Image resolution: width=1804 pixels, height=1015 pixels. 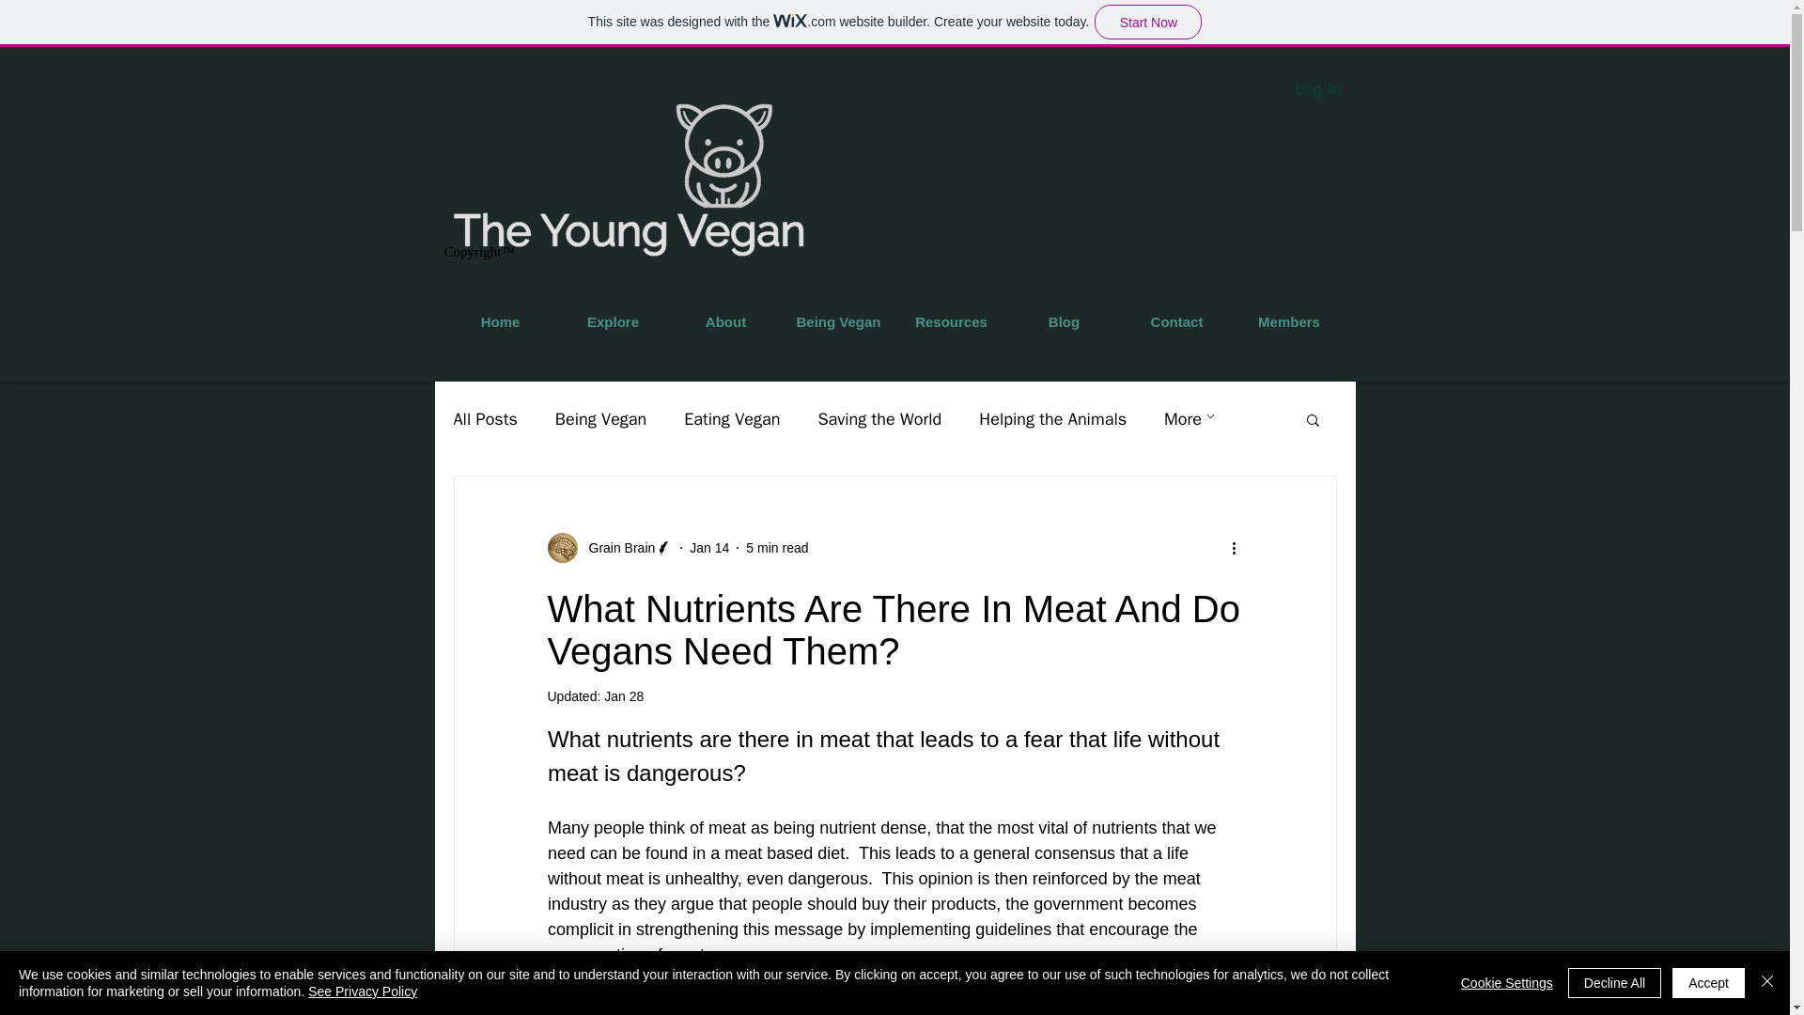 I want to click on About, so click(x=725, y=321).